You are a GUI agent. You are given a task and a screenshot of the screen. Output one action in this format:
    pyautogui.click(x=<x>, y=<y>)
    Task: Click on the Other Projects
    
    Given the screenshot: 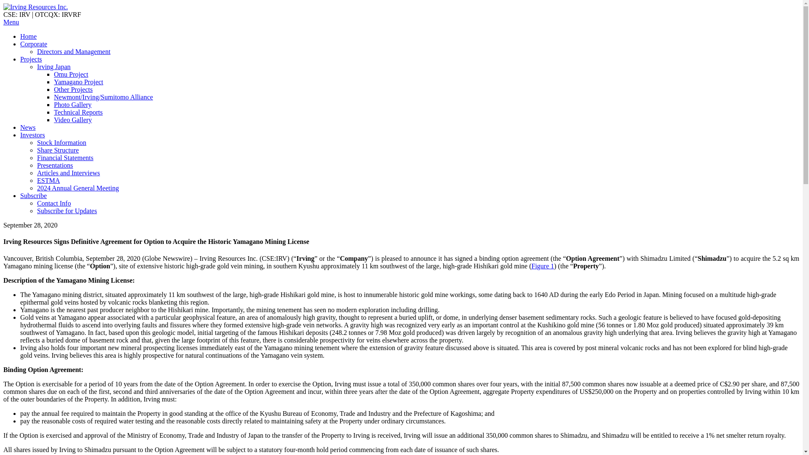 What is the action you would take?
    pyautogui.click(x=73, y=89)
    